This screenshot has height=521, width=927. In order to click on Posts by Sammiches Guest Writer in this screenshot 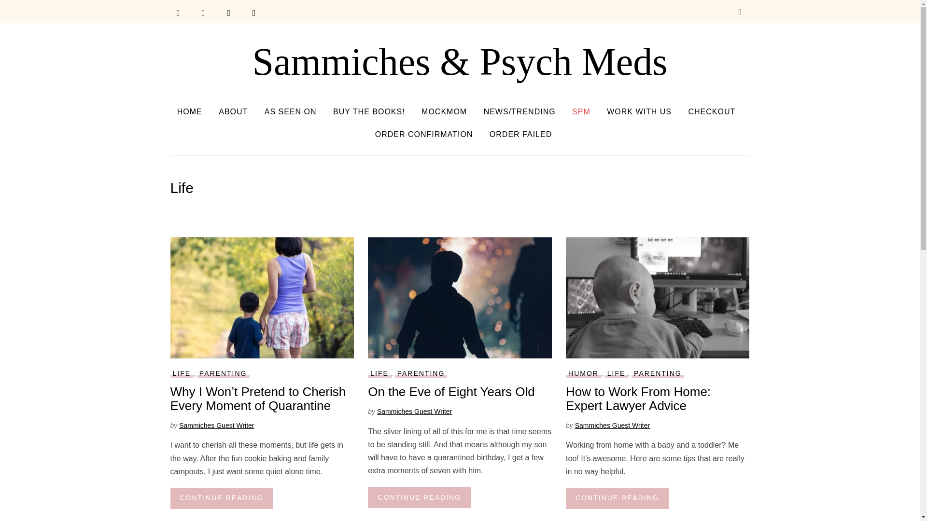, I will do `click(414, 411)`.